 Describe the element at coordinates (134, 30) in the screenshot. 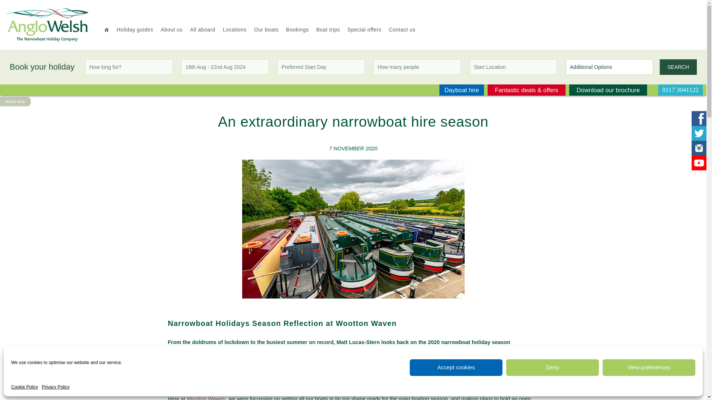

I see `Holiday guides` at that location.